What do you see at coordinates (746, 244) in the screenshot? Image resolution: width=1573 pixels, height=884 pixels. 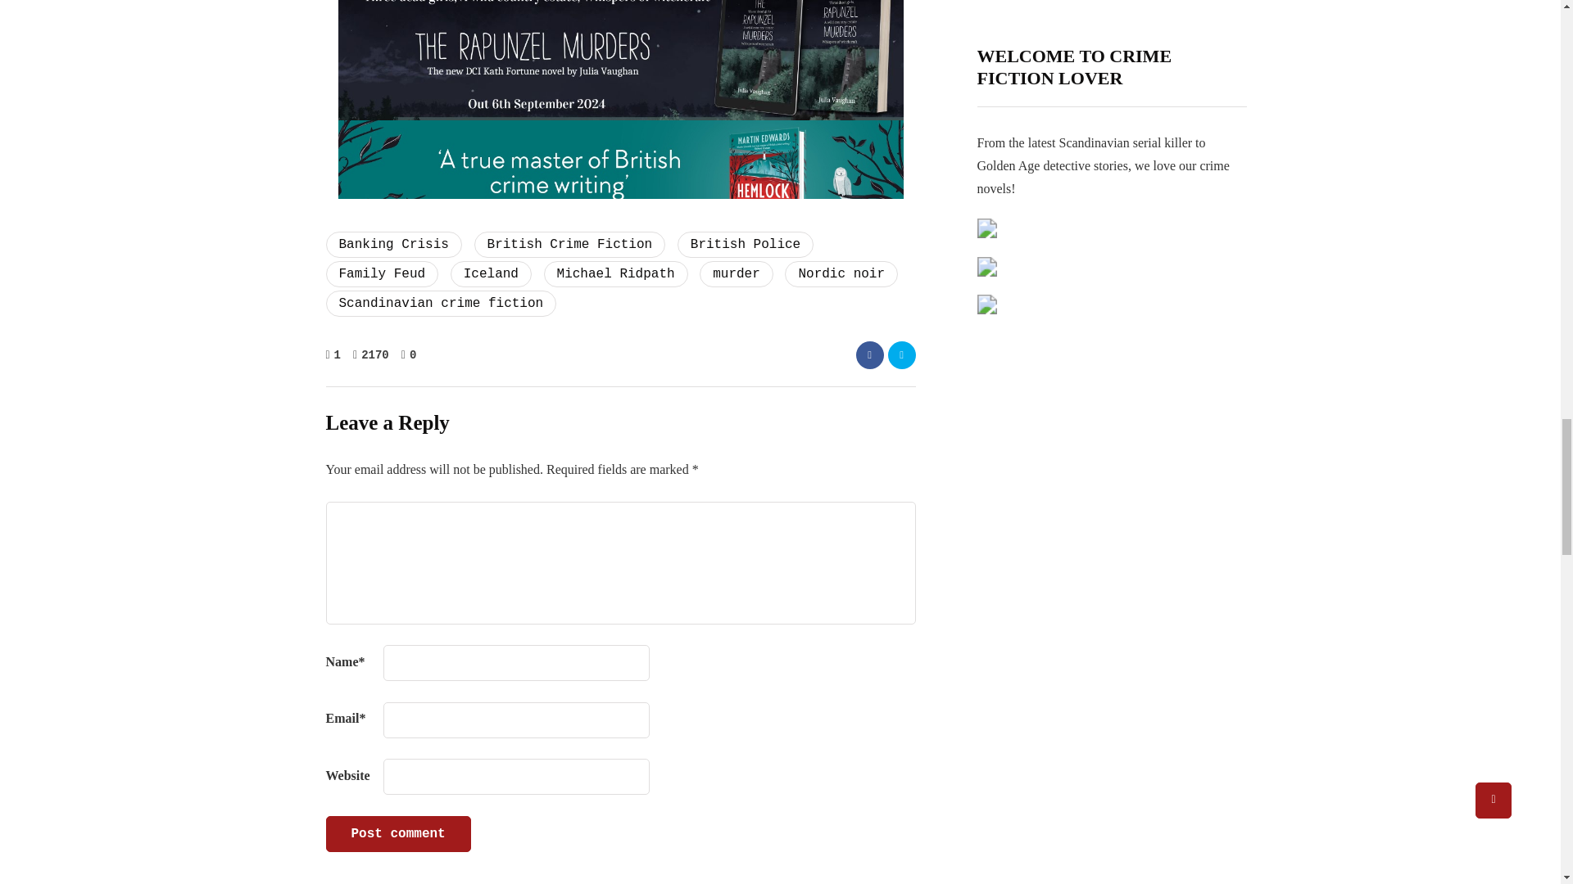 I see `British Police` at bounding box center [746, 244].